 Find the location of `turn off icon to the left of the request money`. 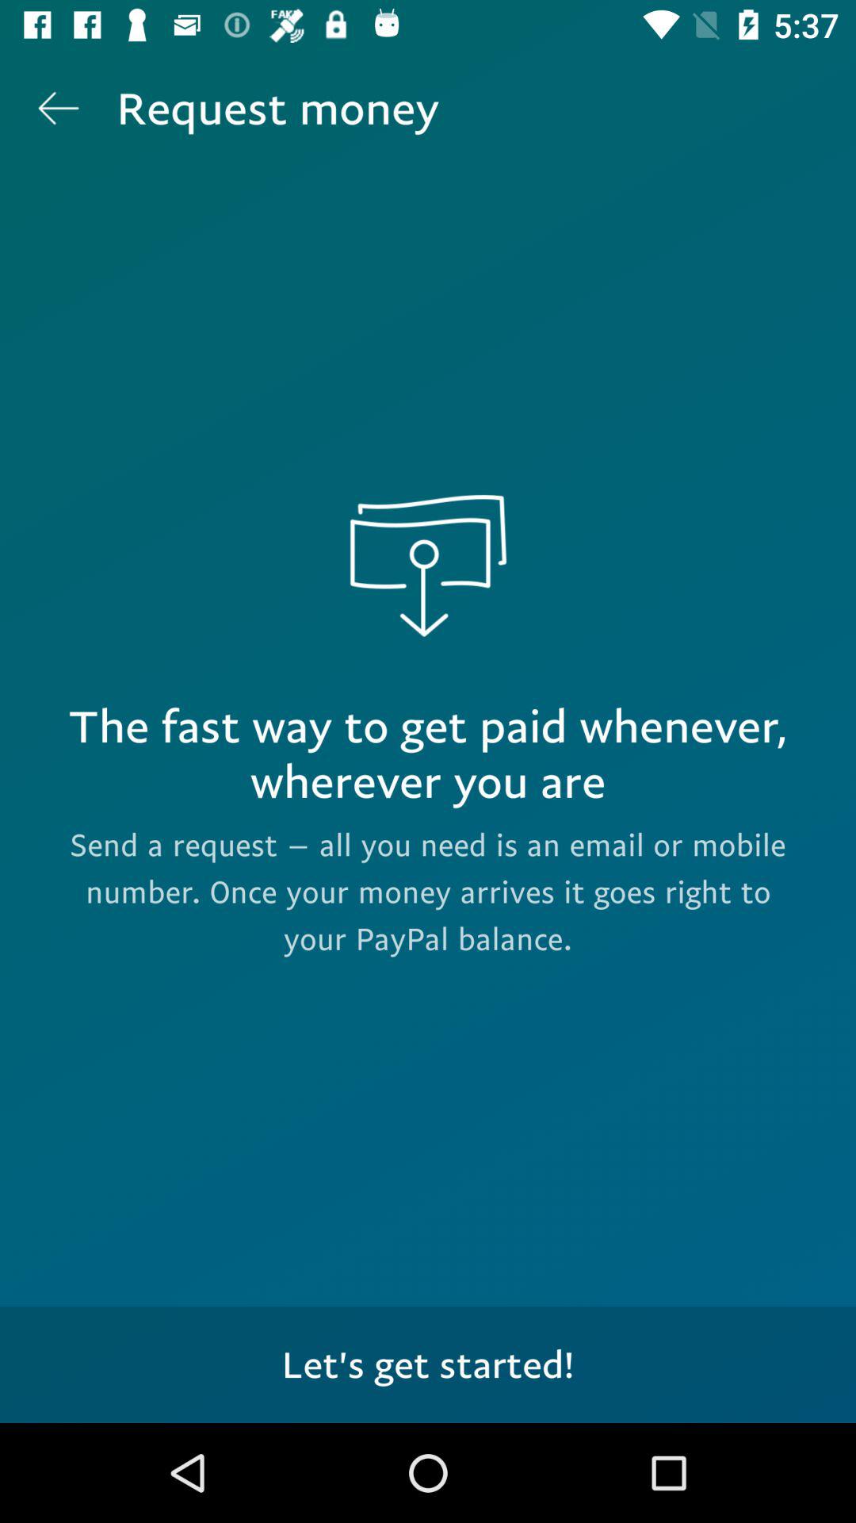

turn off icon to the left of the request money is located at coordinates (58, 108).